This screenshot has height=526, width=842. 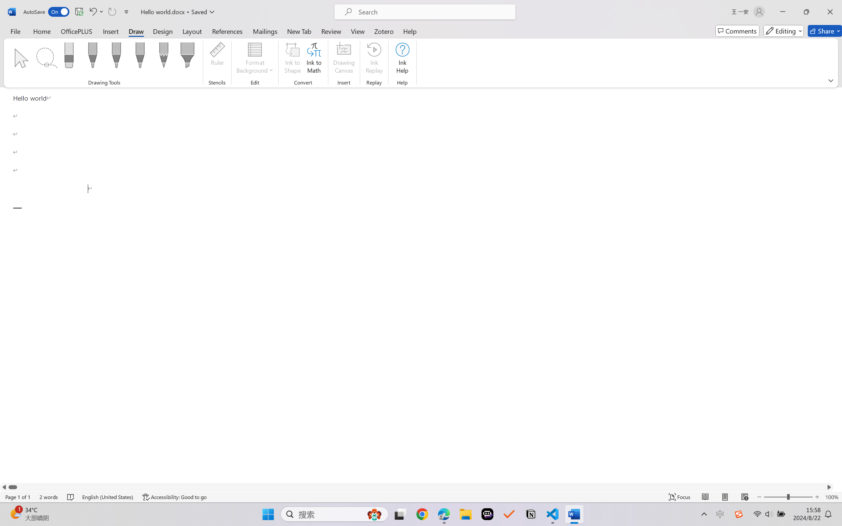 What do you see at coordinates (421, 487) in the screenshot?
I see `Page right` at bounding box center [421, 487].